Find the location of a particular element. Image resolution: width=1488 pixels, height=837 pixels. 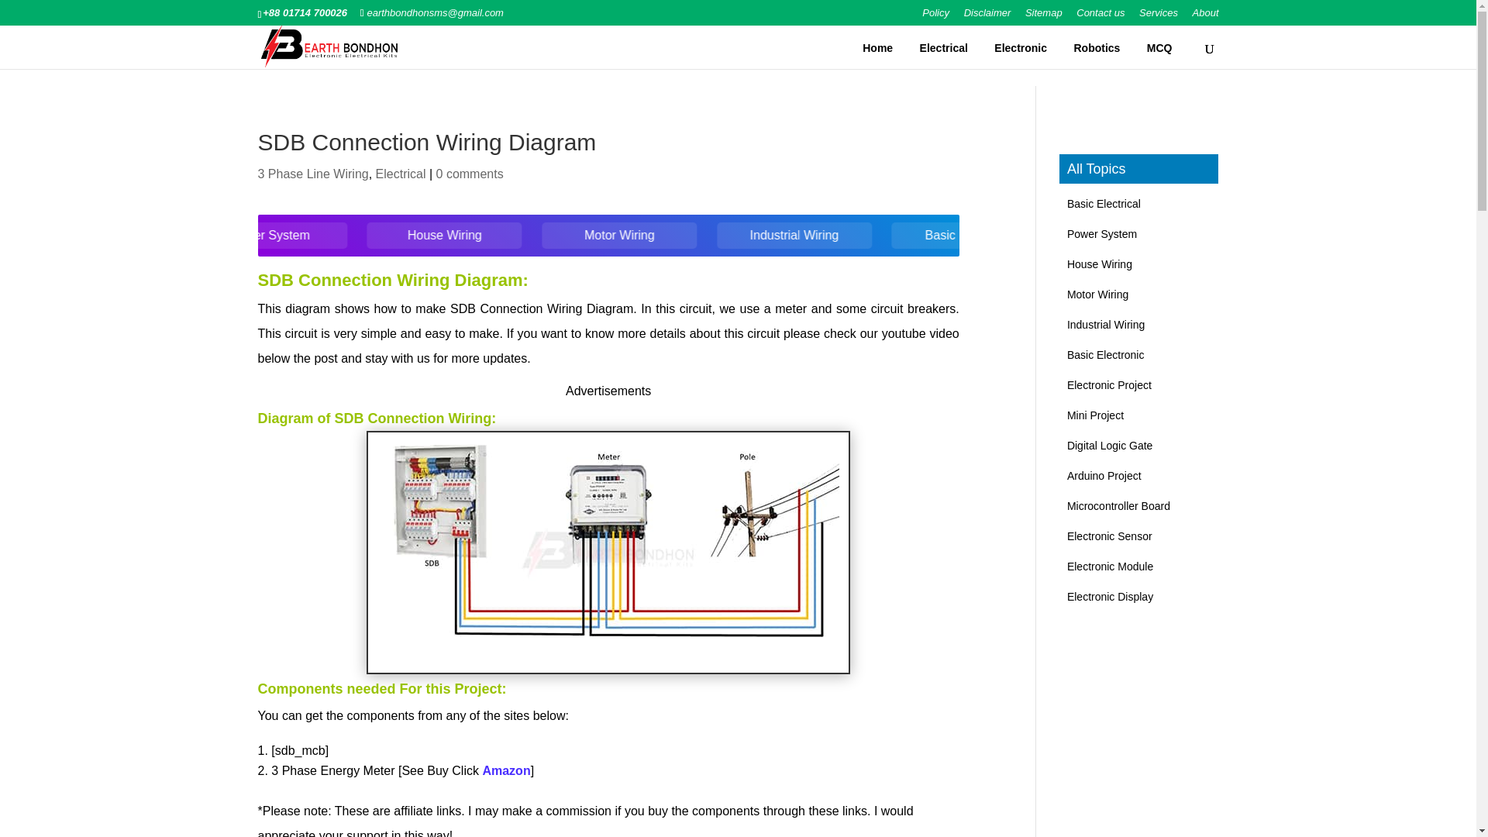

Policy is located at coordinates (935, 16).